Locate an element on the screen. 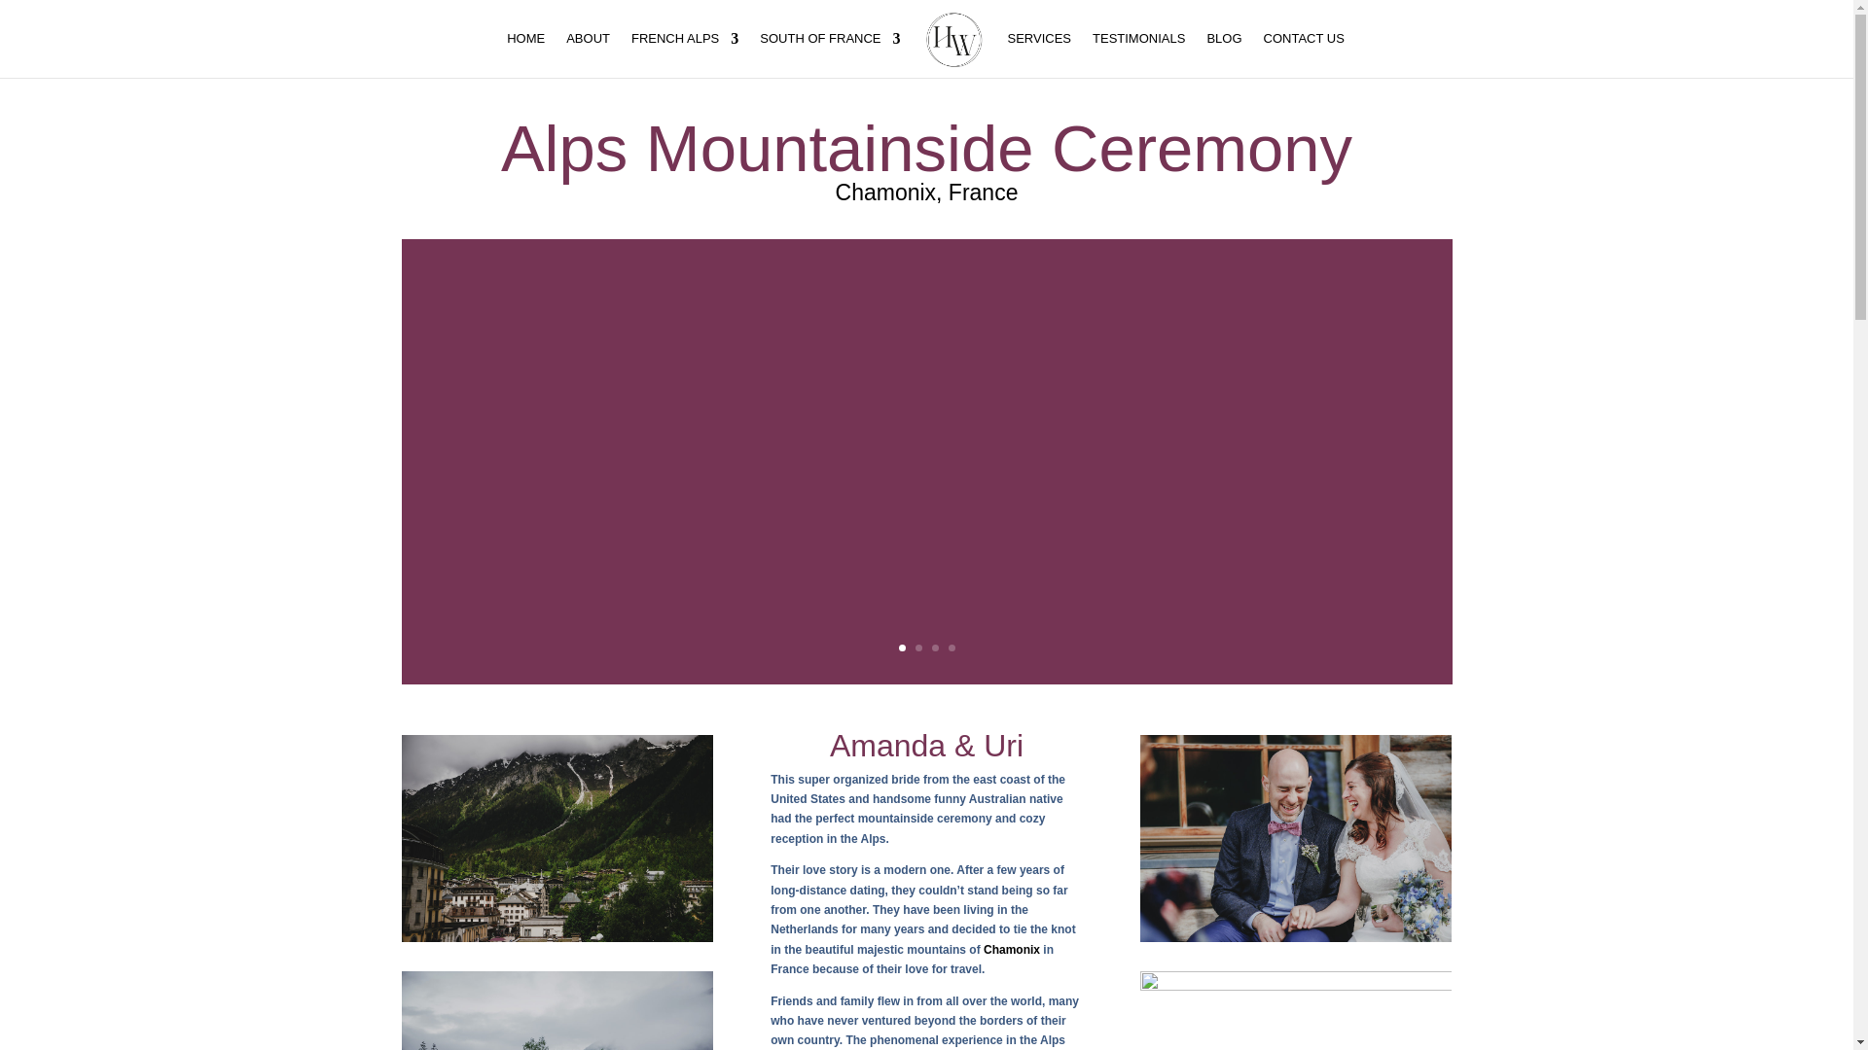 Image resolution: width=1868 pixels, height=1050 pixels. ABOUT is located at coordinates (588, 54).